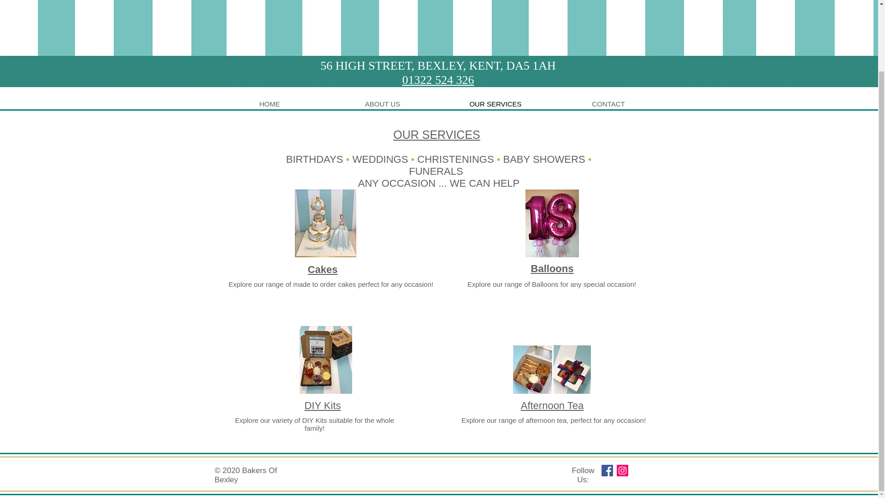 The image size is (885, 498). What do you see at coordinates (552, 406) in the screenshot?
I see `Afternoon Tea` at bounding box center [552, 406].